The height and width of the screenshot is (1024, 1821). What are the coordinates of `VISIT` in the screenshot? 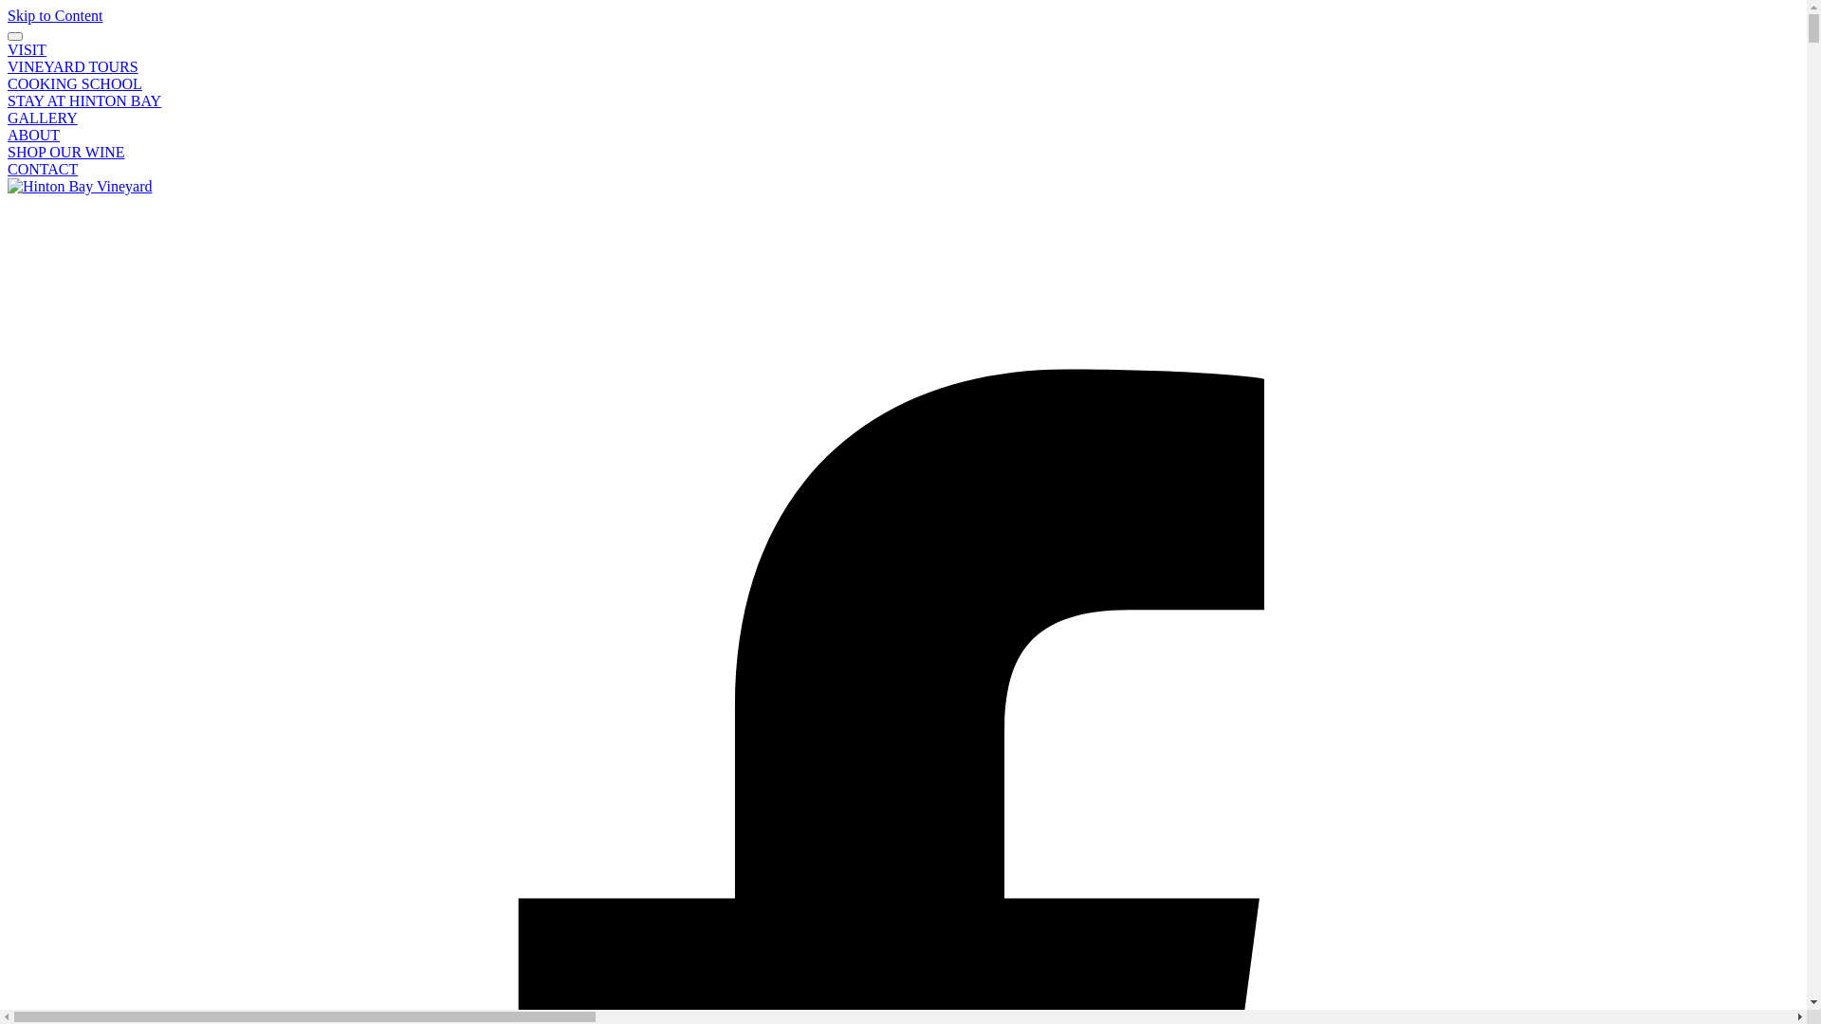 It's located at (27, 49).